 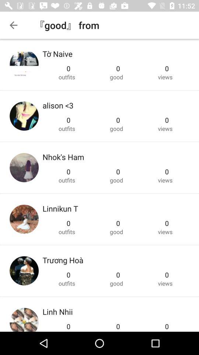 I want to click on flip until linnikun t item, so click(x=60, y=209).